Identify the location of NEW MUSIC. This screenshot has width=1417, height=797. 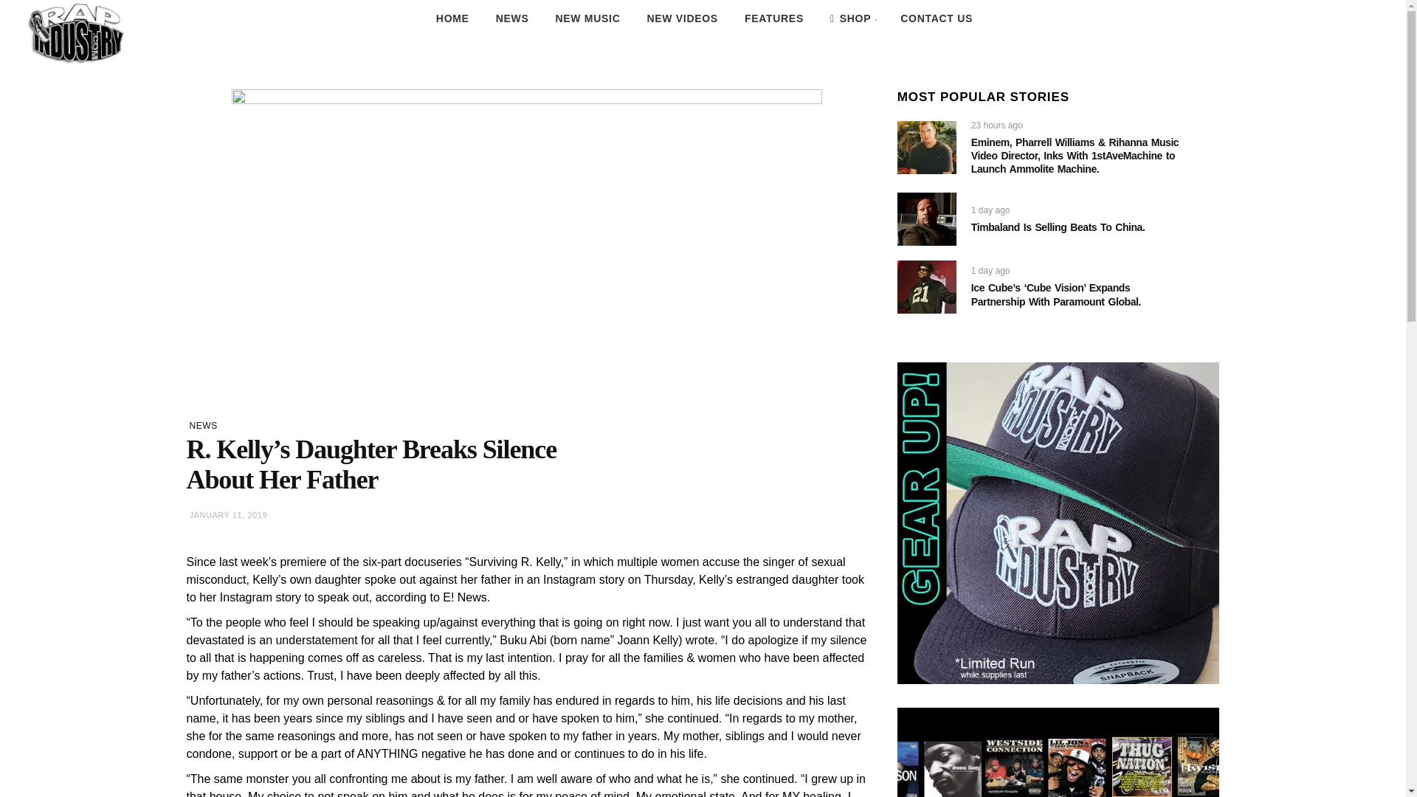
(587, 18).